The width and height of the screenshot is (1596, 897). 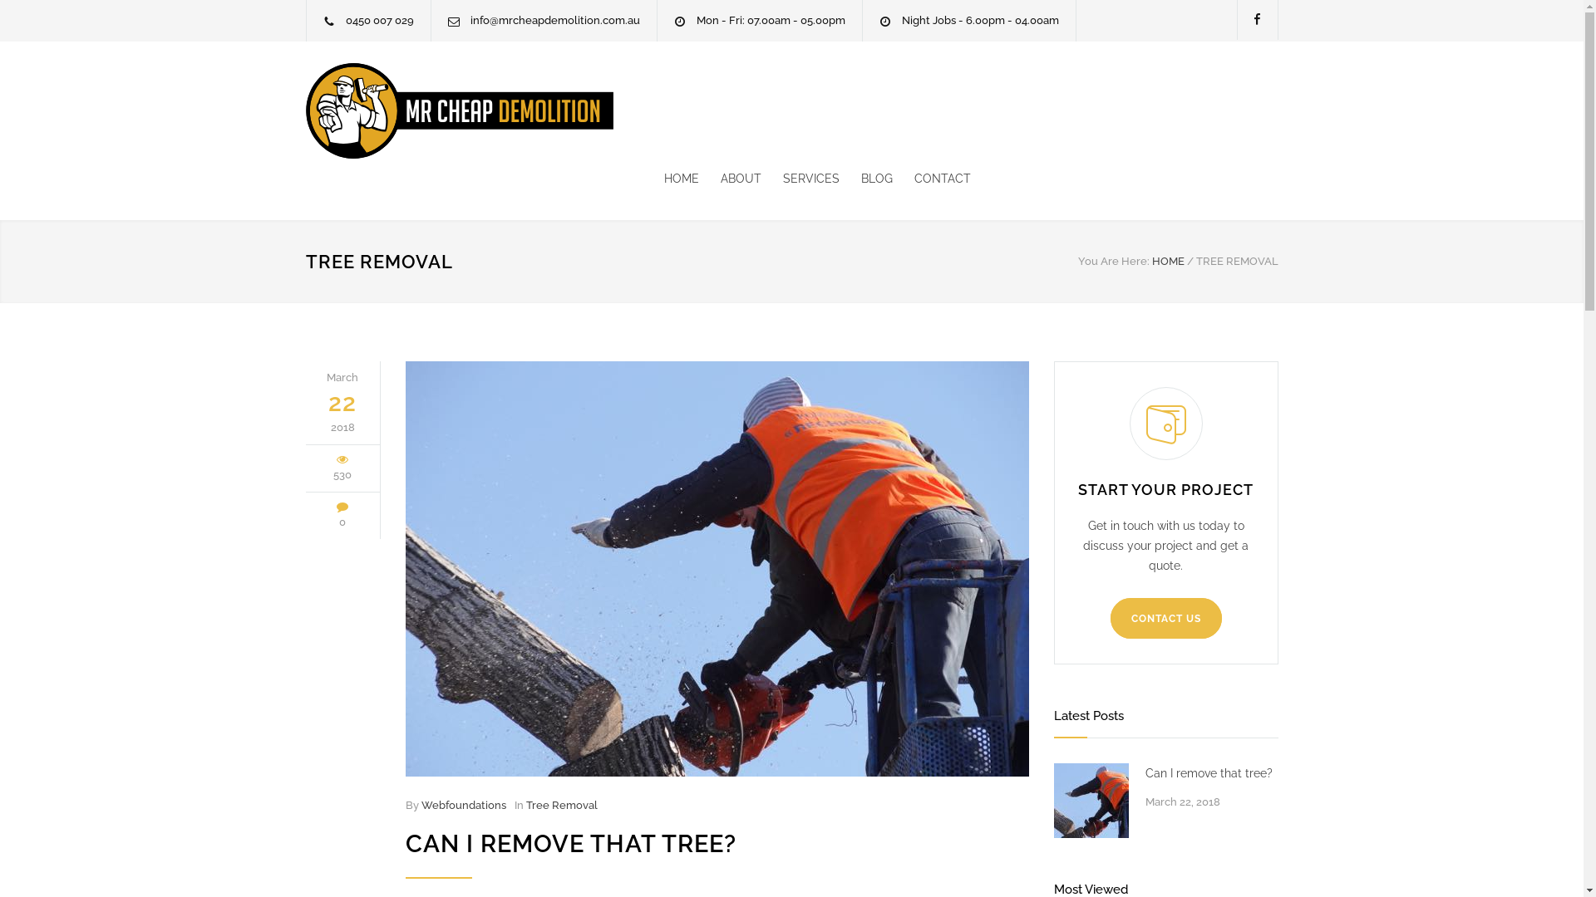 What do you see at coordinates (1091, 801) in the screenshot?
I see `Can I remove that tree?` at bounding box center [1091, 801].